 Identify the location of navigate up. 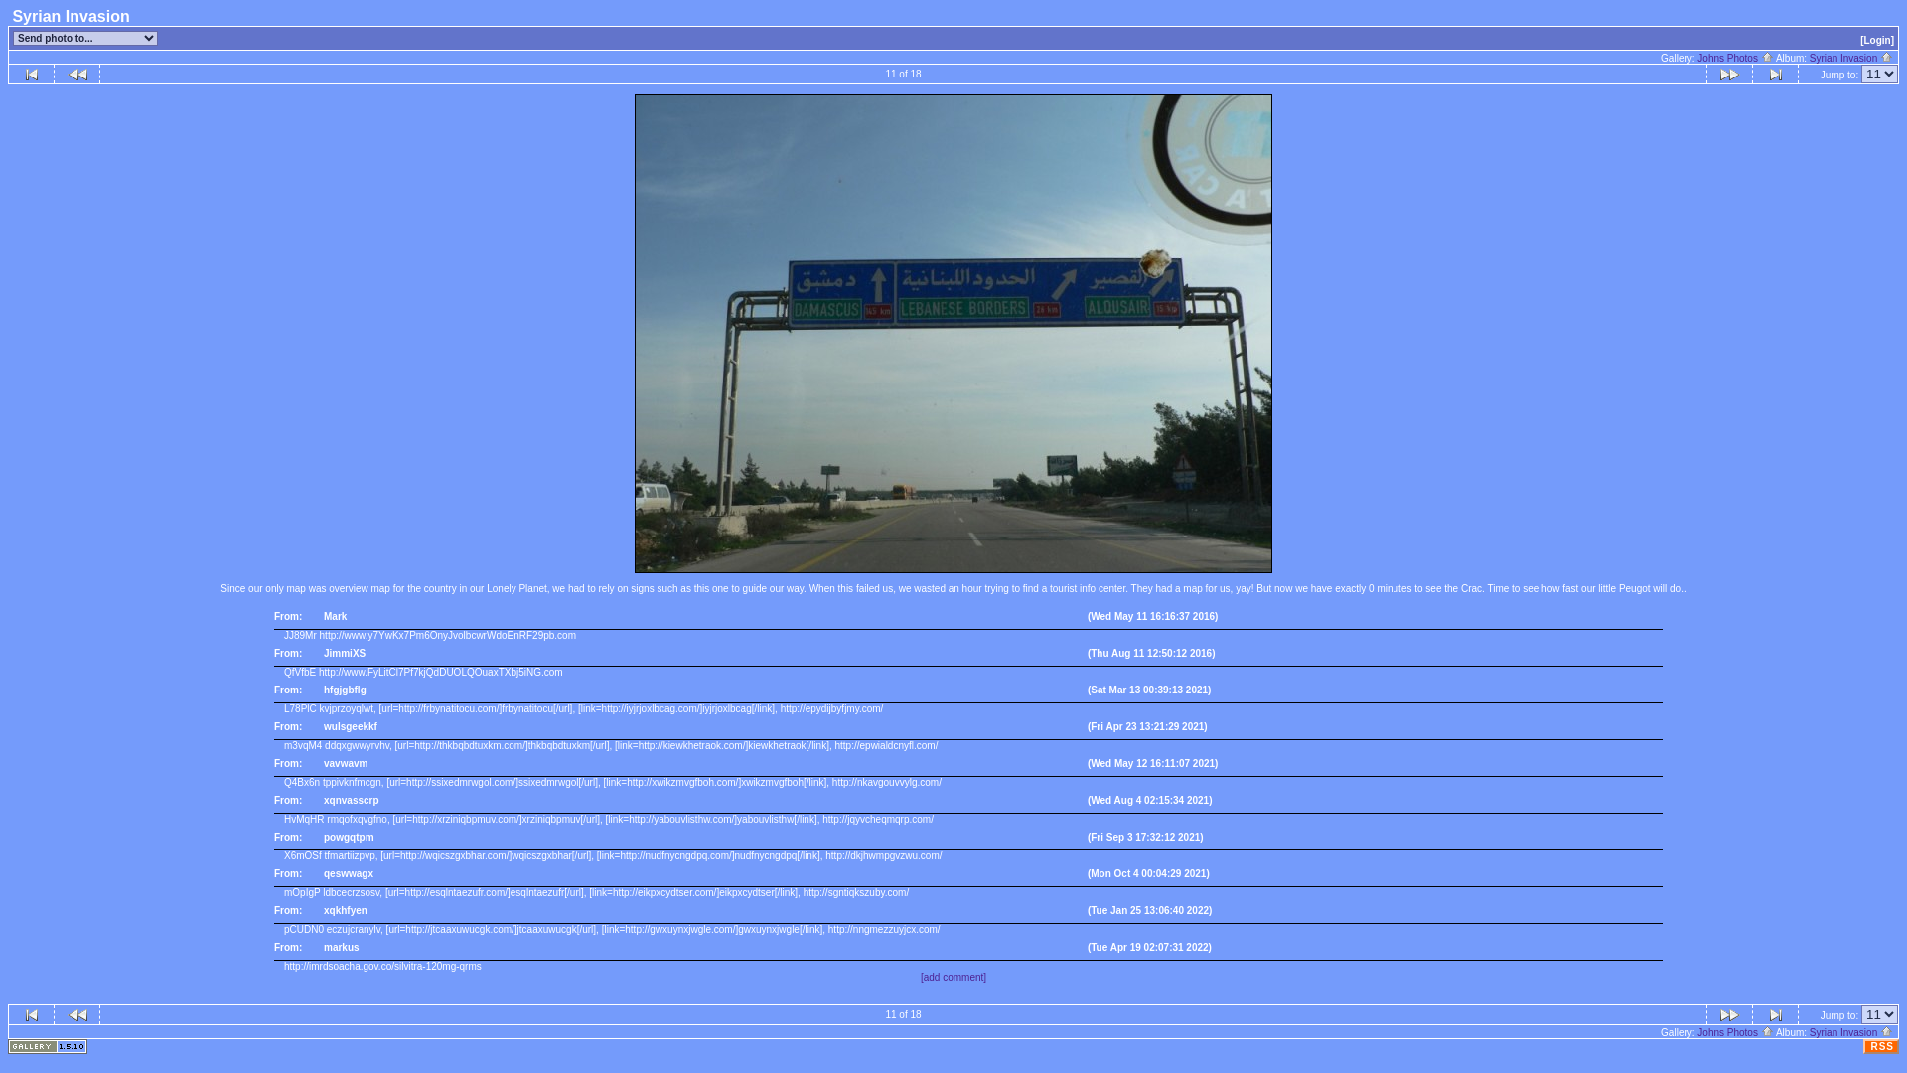
(1766, 56).